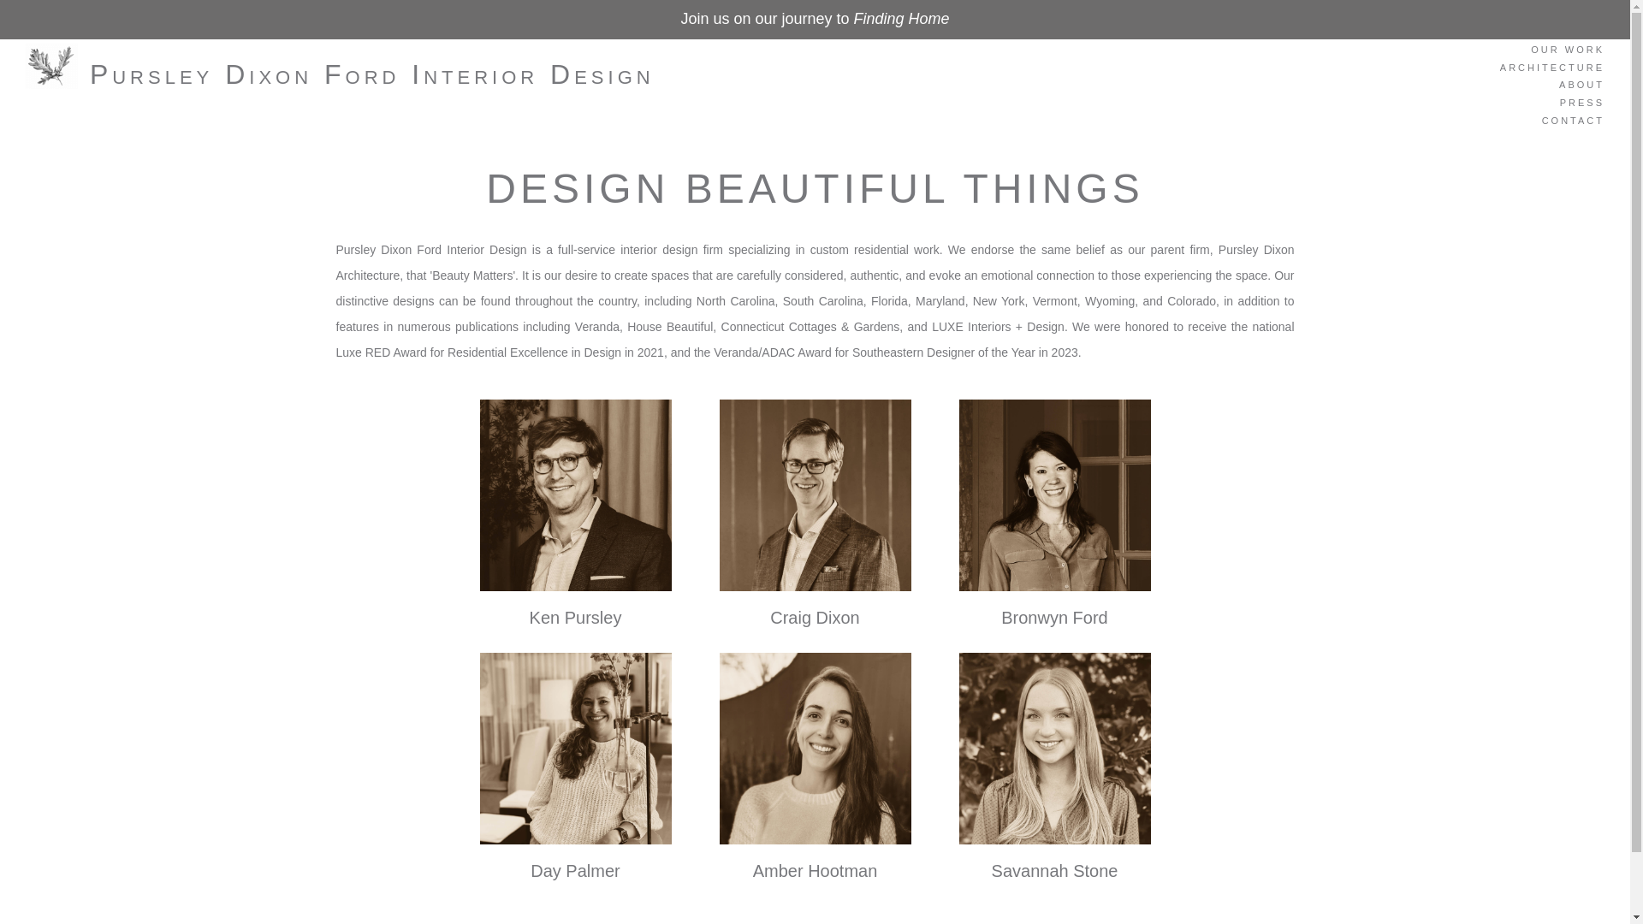  Describe the element at coordinates (1552, 87) in the screenshot. I see `ABOUT` at that location.